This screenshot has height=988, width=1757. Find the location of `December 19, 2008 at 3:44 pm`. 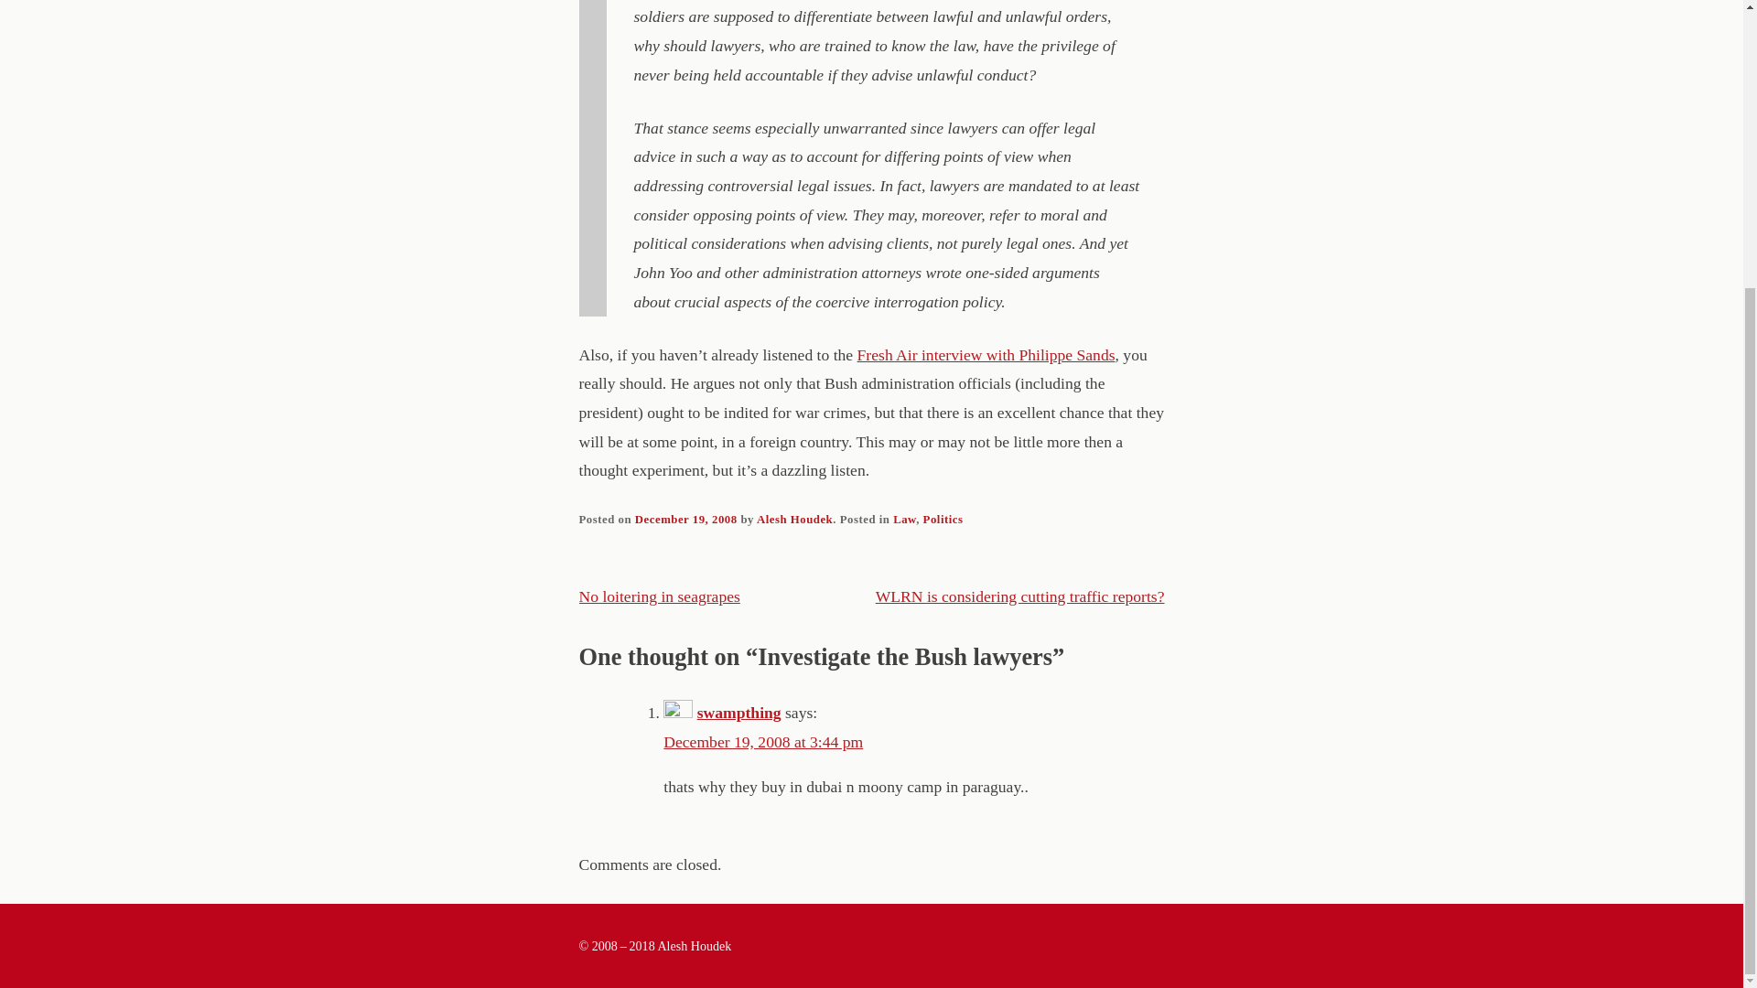

December 19, 2008 at 3:44 pm is located at coordinates (763, 741).